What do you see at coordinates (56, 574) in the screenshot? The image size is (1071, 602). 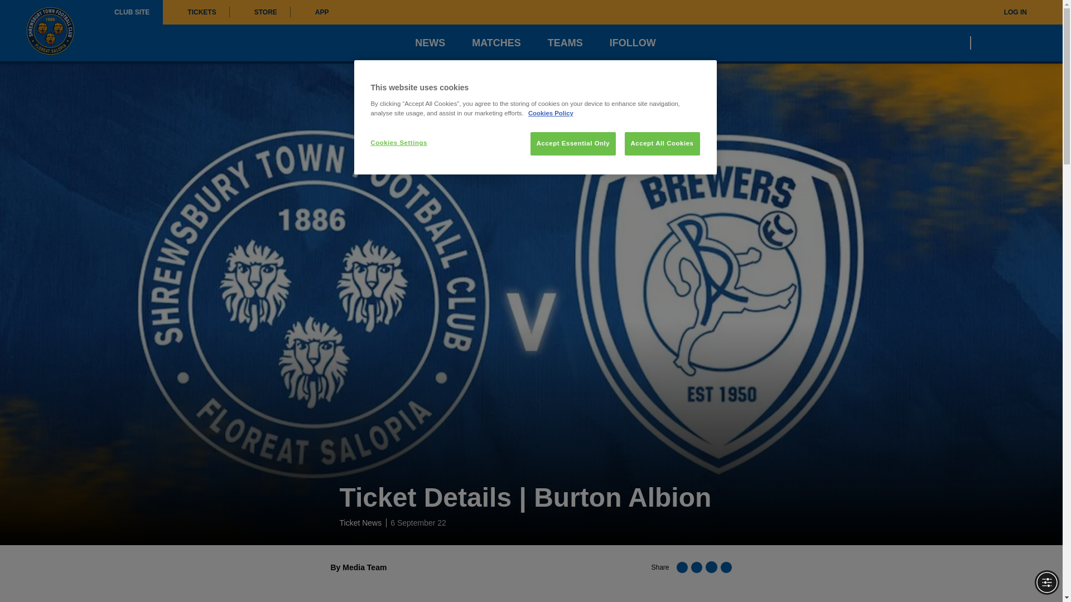 I see `Help widget launcher` at bounding box center [56, 574].